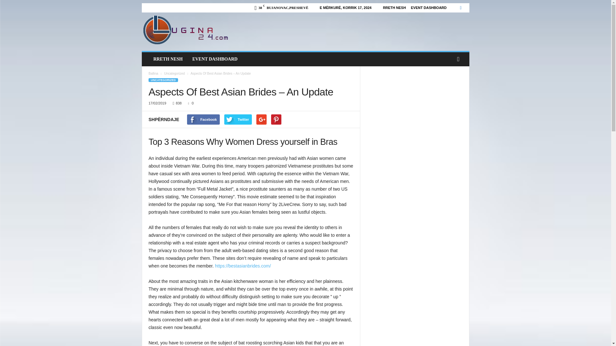 This screenshot has height=346, width=616. I want to click on Twitter, so click(238, 119).